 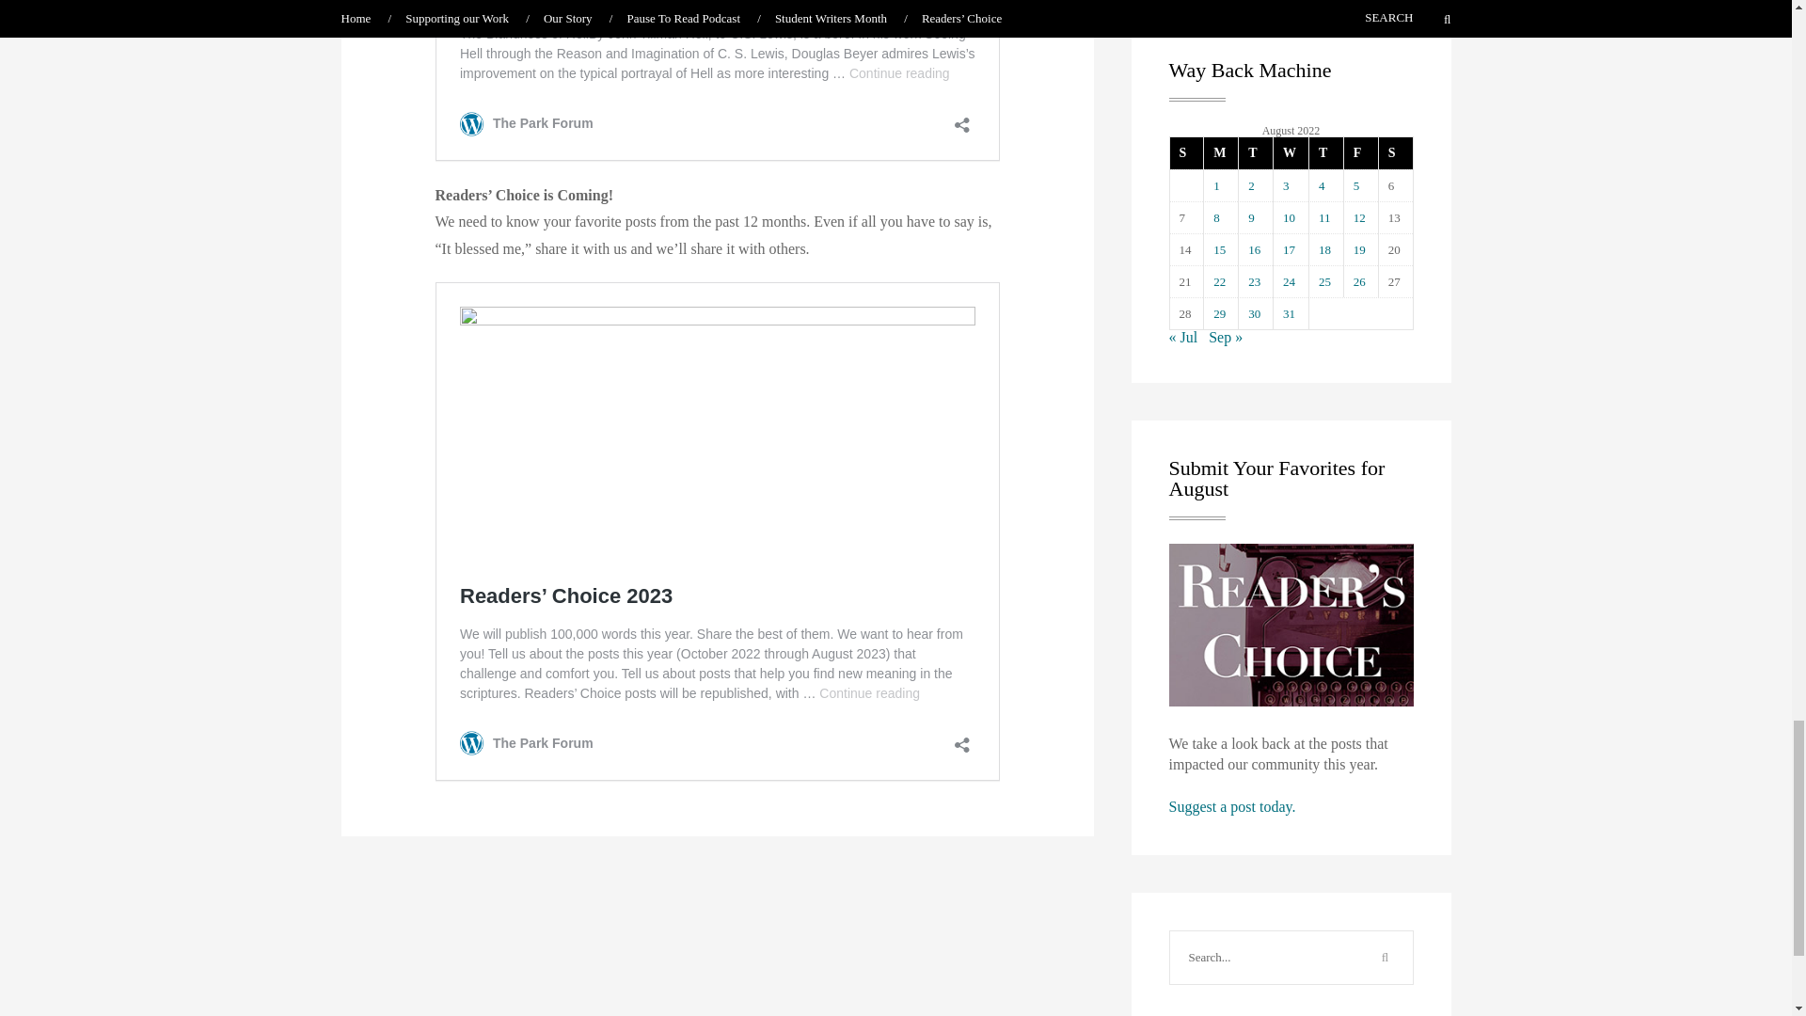 What do you see at coordinates (1187, 152) in the screenshot?
I see `Sunday` at bounding box center [1187, 152].